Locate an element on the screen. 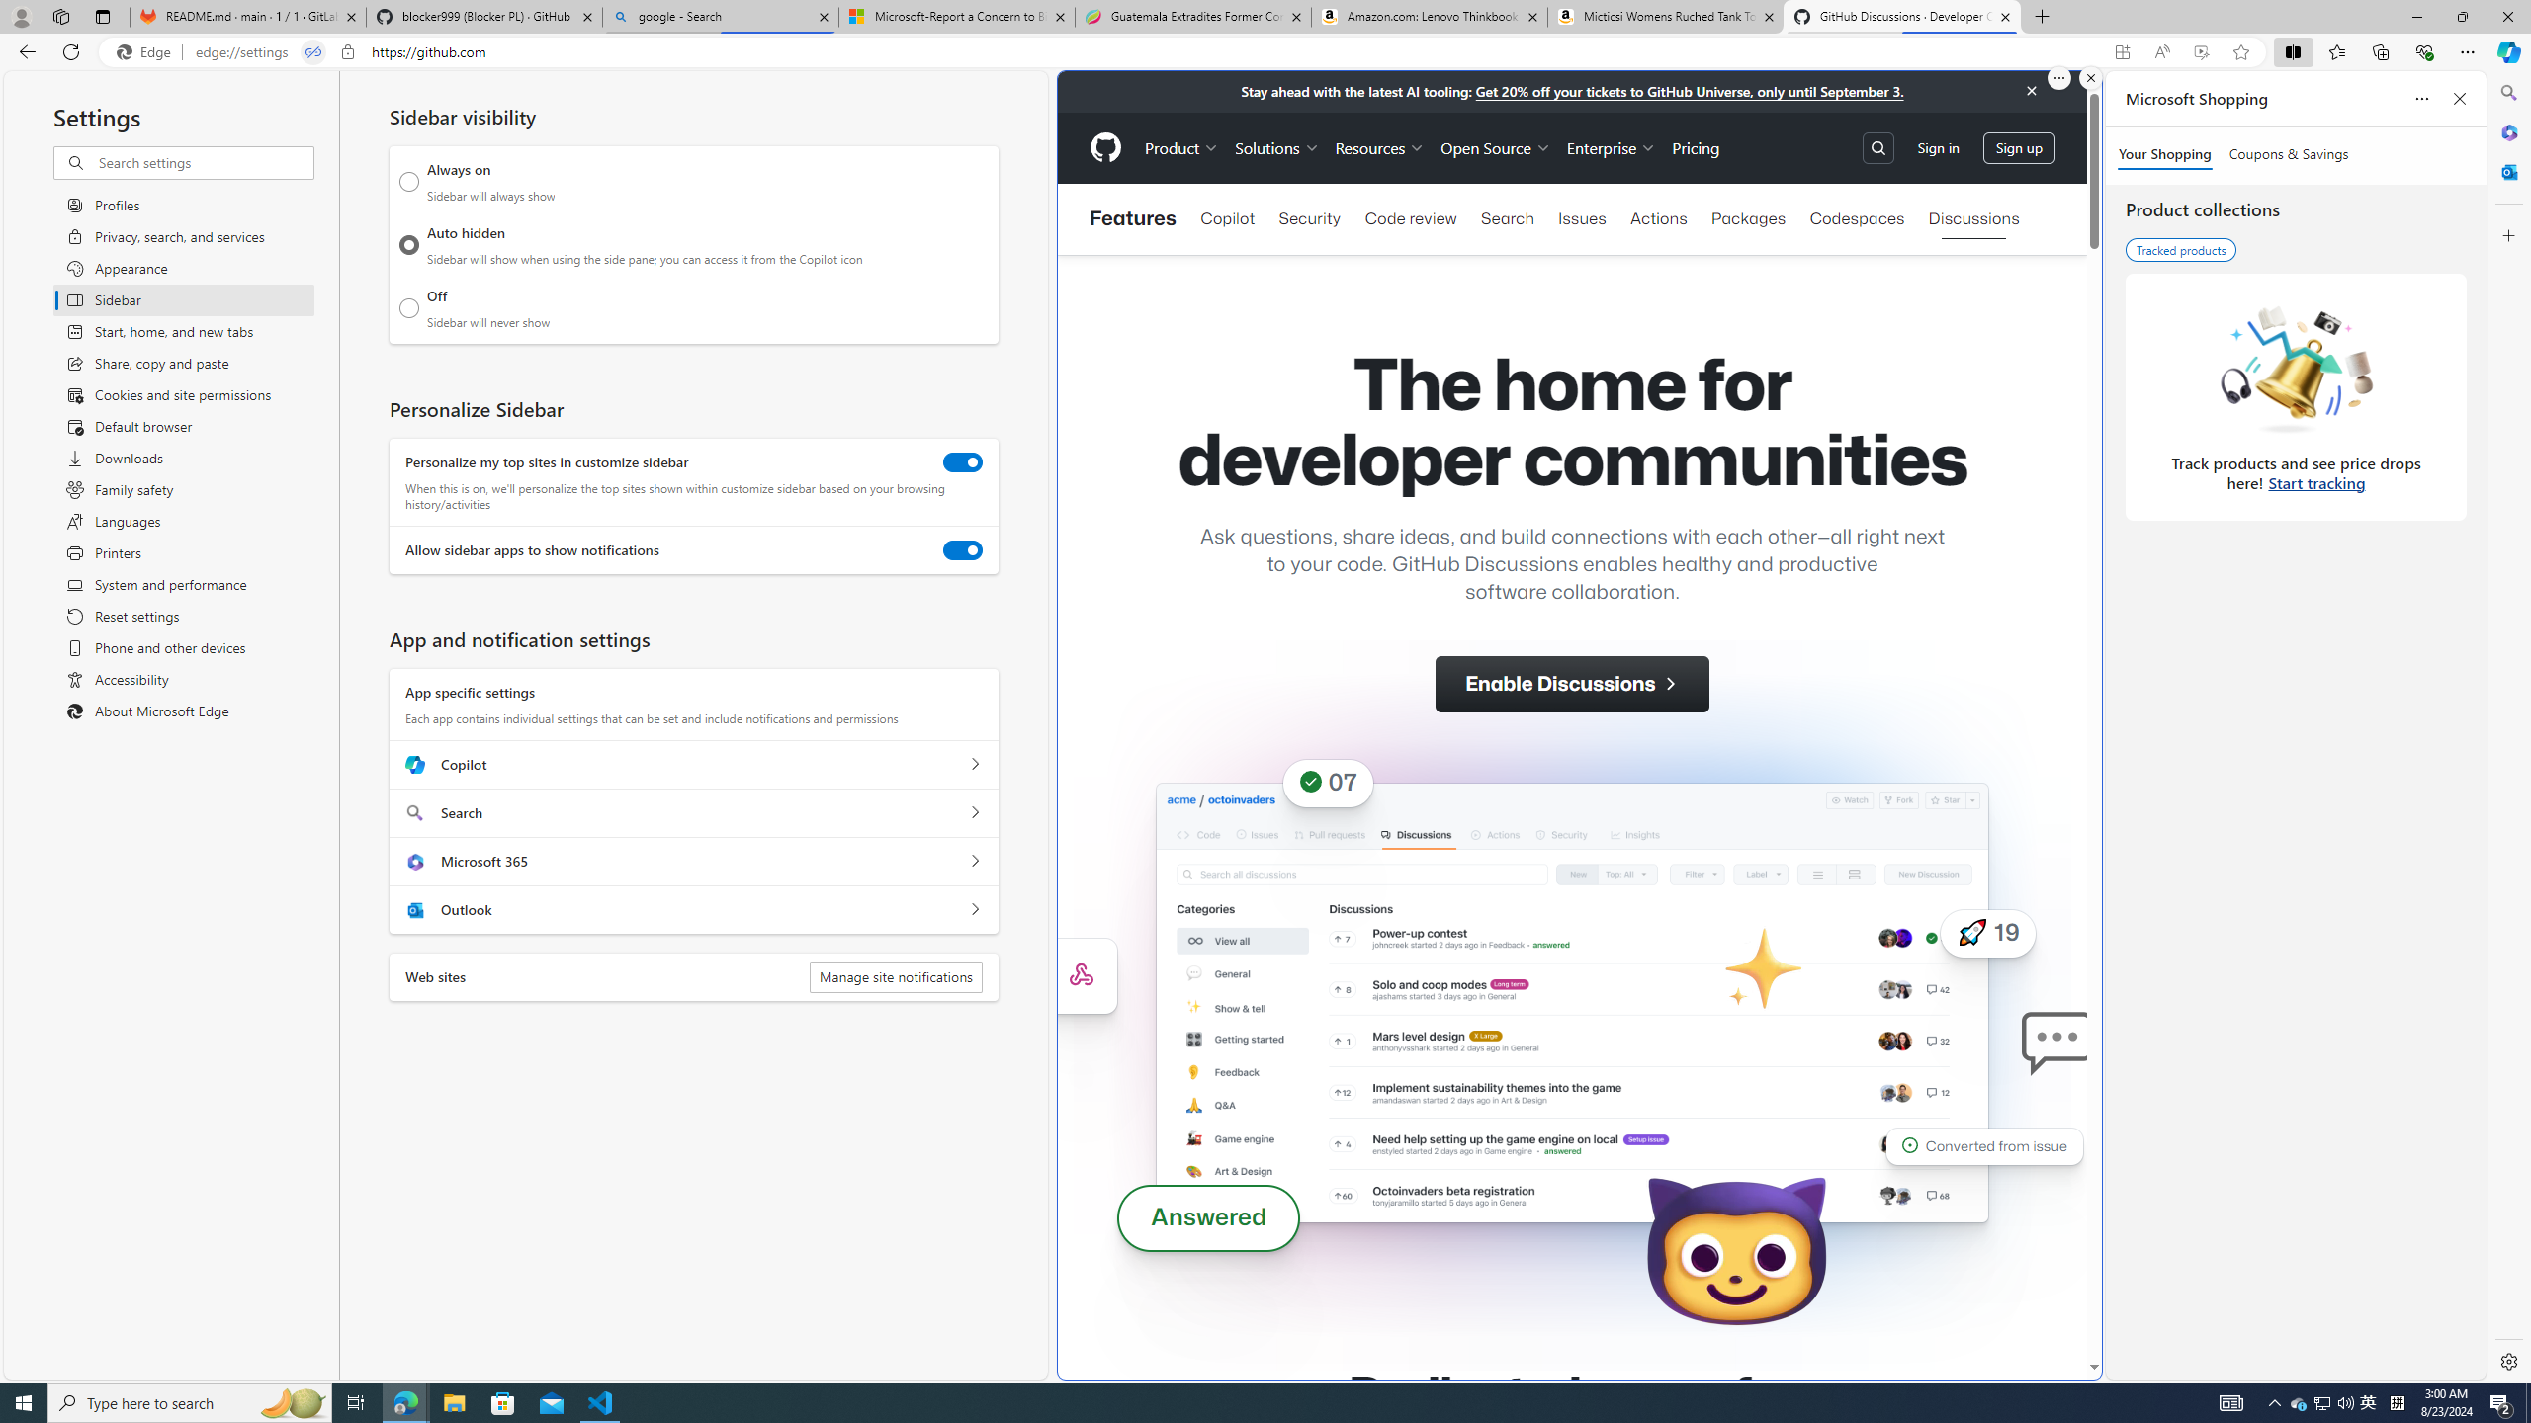  Manage site notifications is located at coordinates (896, 977).